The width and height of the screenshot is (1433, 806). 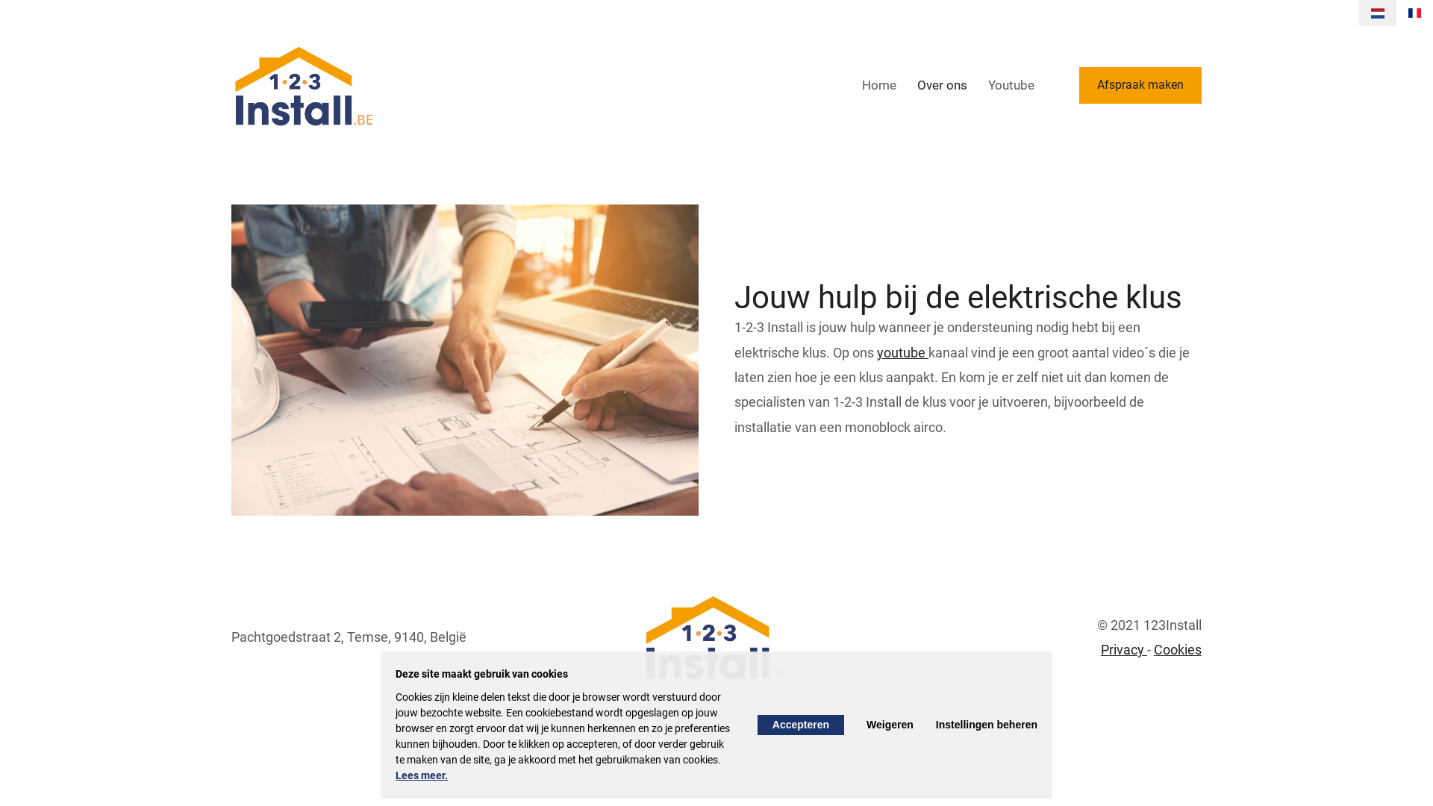 I want to click on Home, so click(x=879, y=85).